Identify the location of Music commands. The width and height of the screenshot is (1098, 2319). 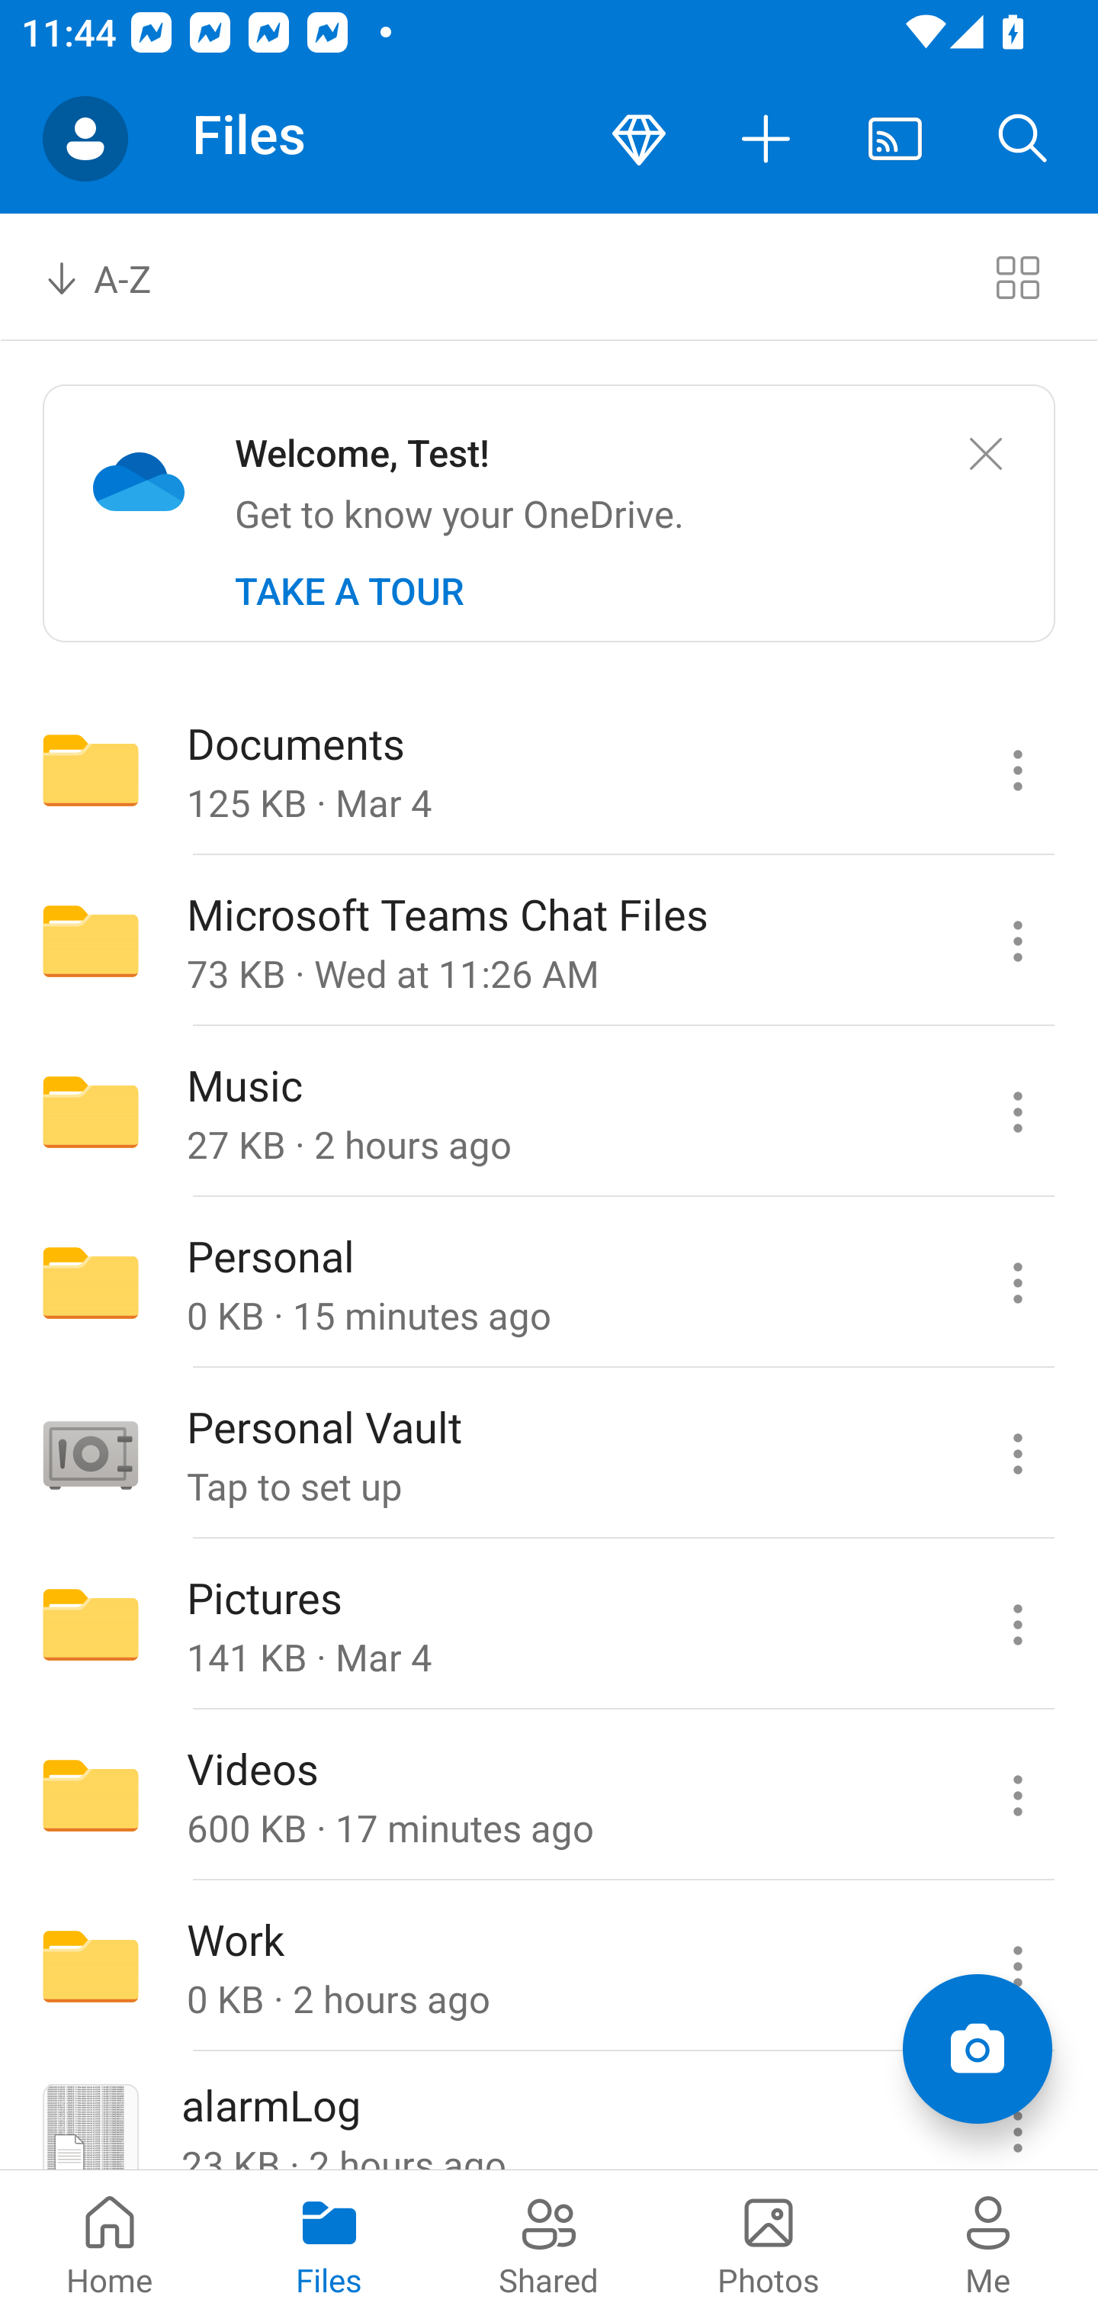
(1017, 1111).